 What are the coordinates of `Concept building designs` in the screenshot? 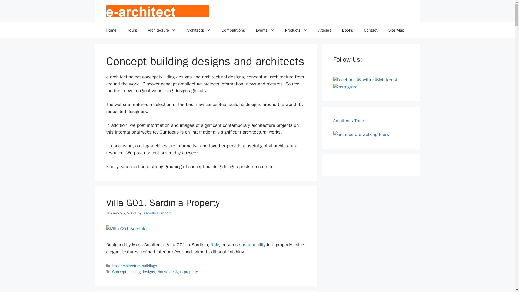 It's located at (134, 271).